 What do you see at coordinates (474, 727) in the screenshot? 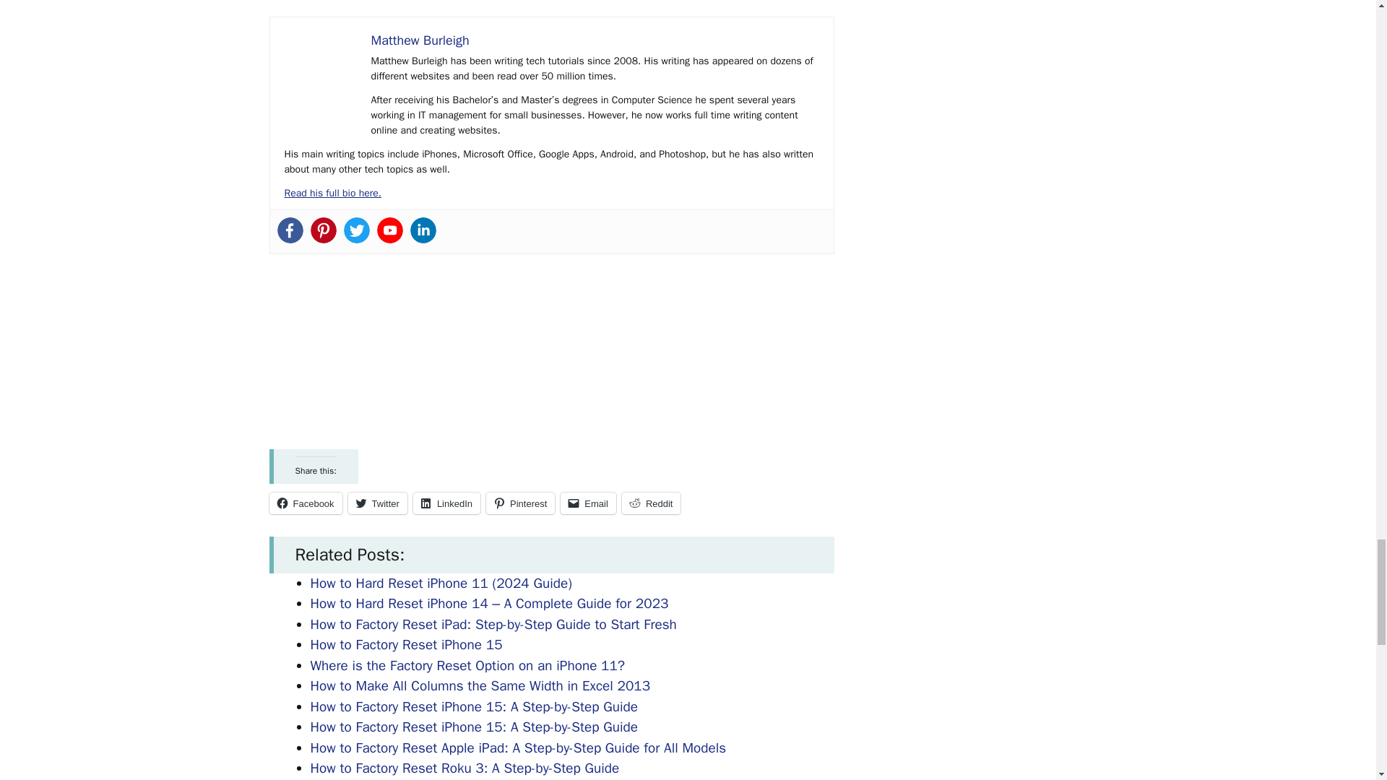
I see `How to Factory Reset iPhone 15: A Step-by-Step Guide` at bounding box center [474, 727].